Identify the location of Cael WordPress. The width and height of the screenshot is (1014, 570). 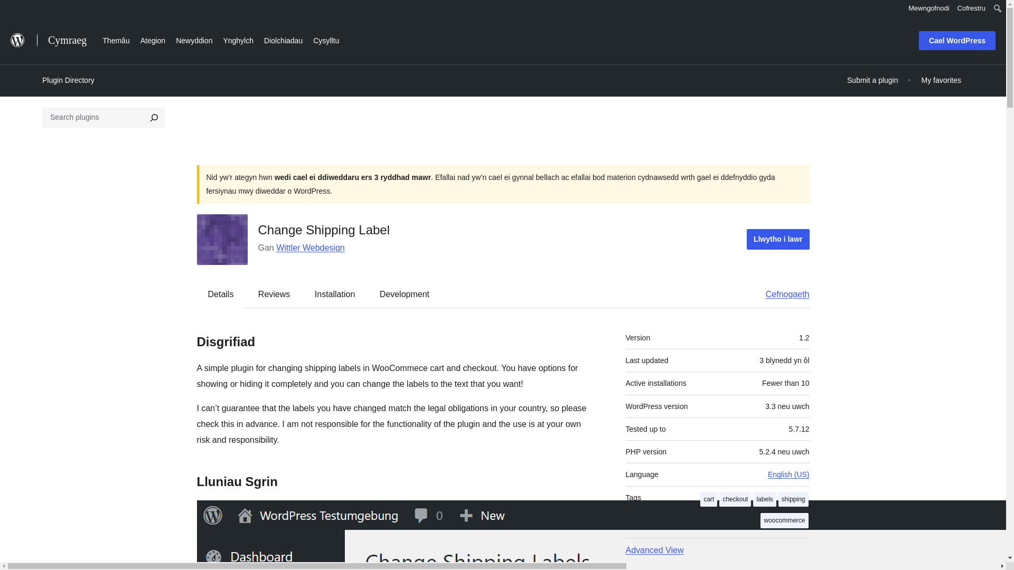
(957, 41).